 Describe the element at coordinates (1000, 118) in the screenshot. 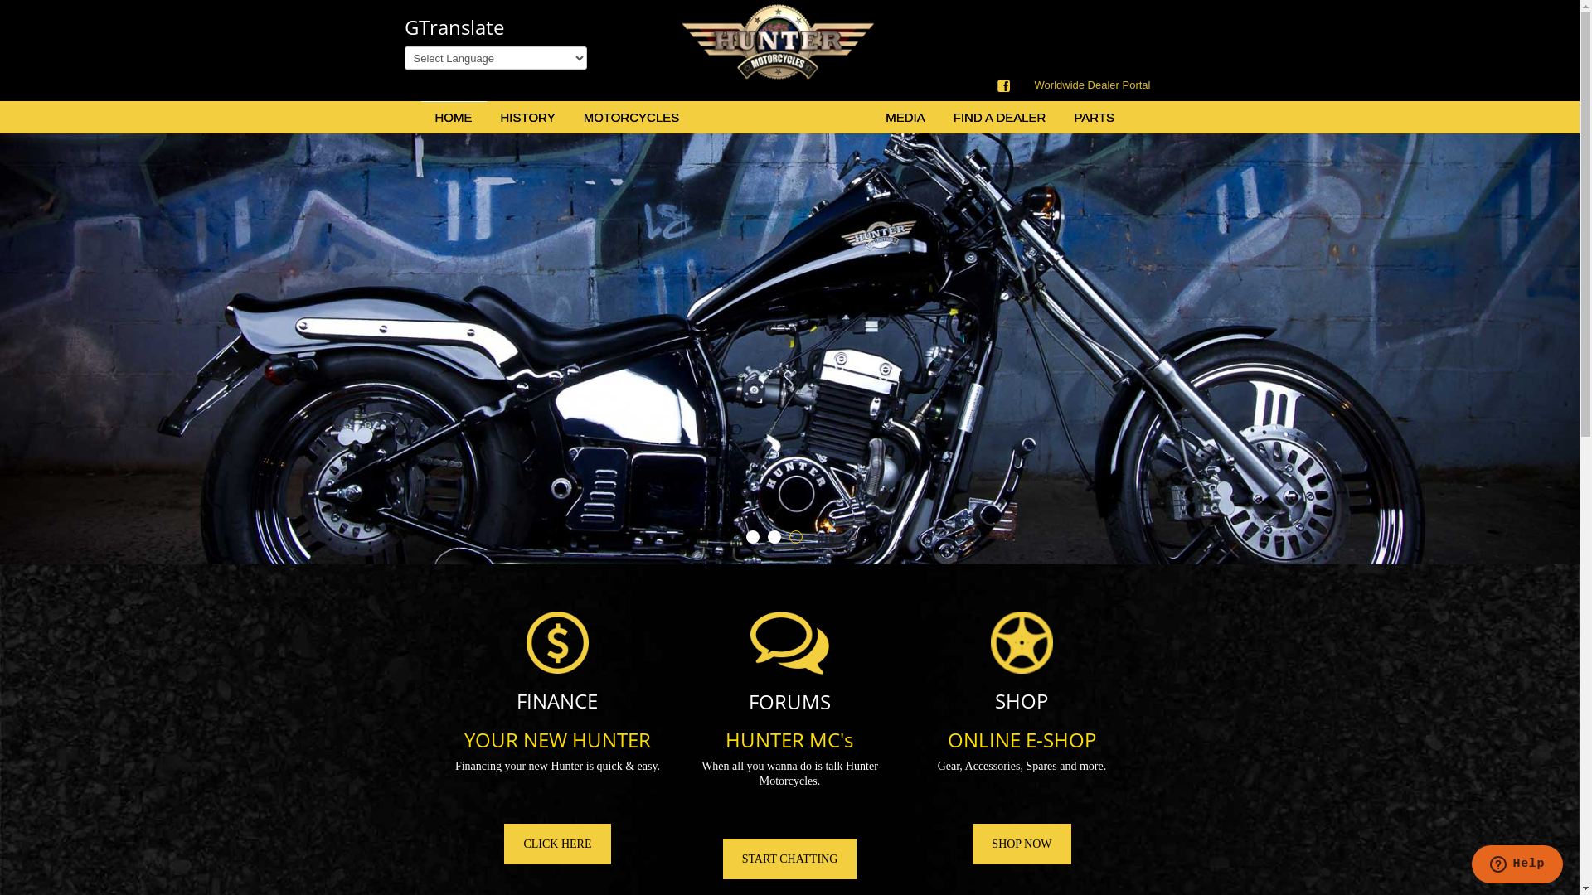

I see `FIND A DEALER` at that location.